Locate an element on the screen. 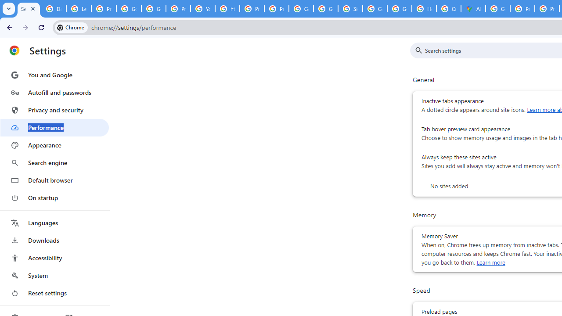  Search engine is located at coordinates (54, 162).